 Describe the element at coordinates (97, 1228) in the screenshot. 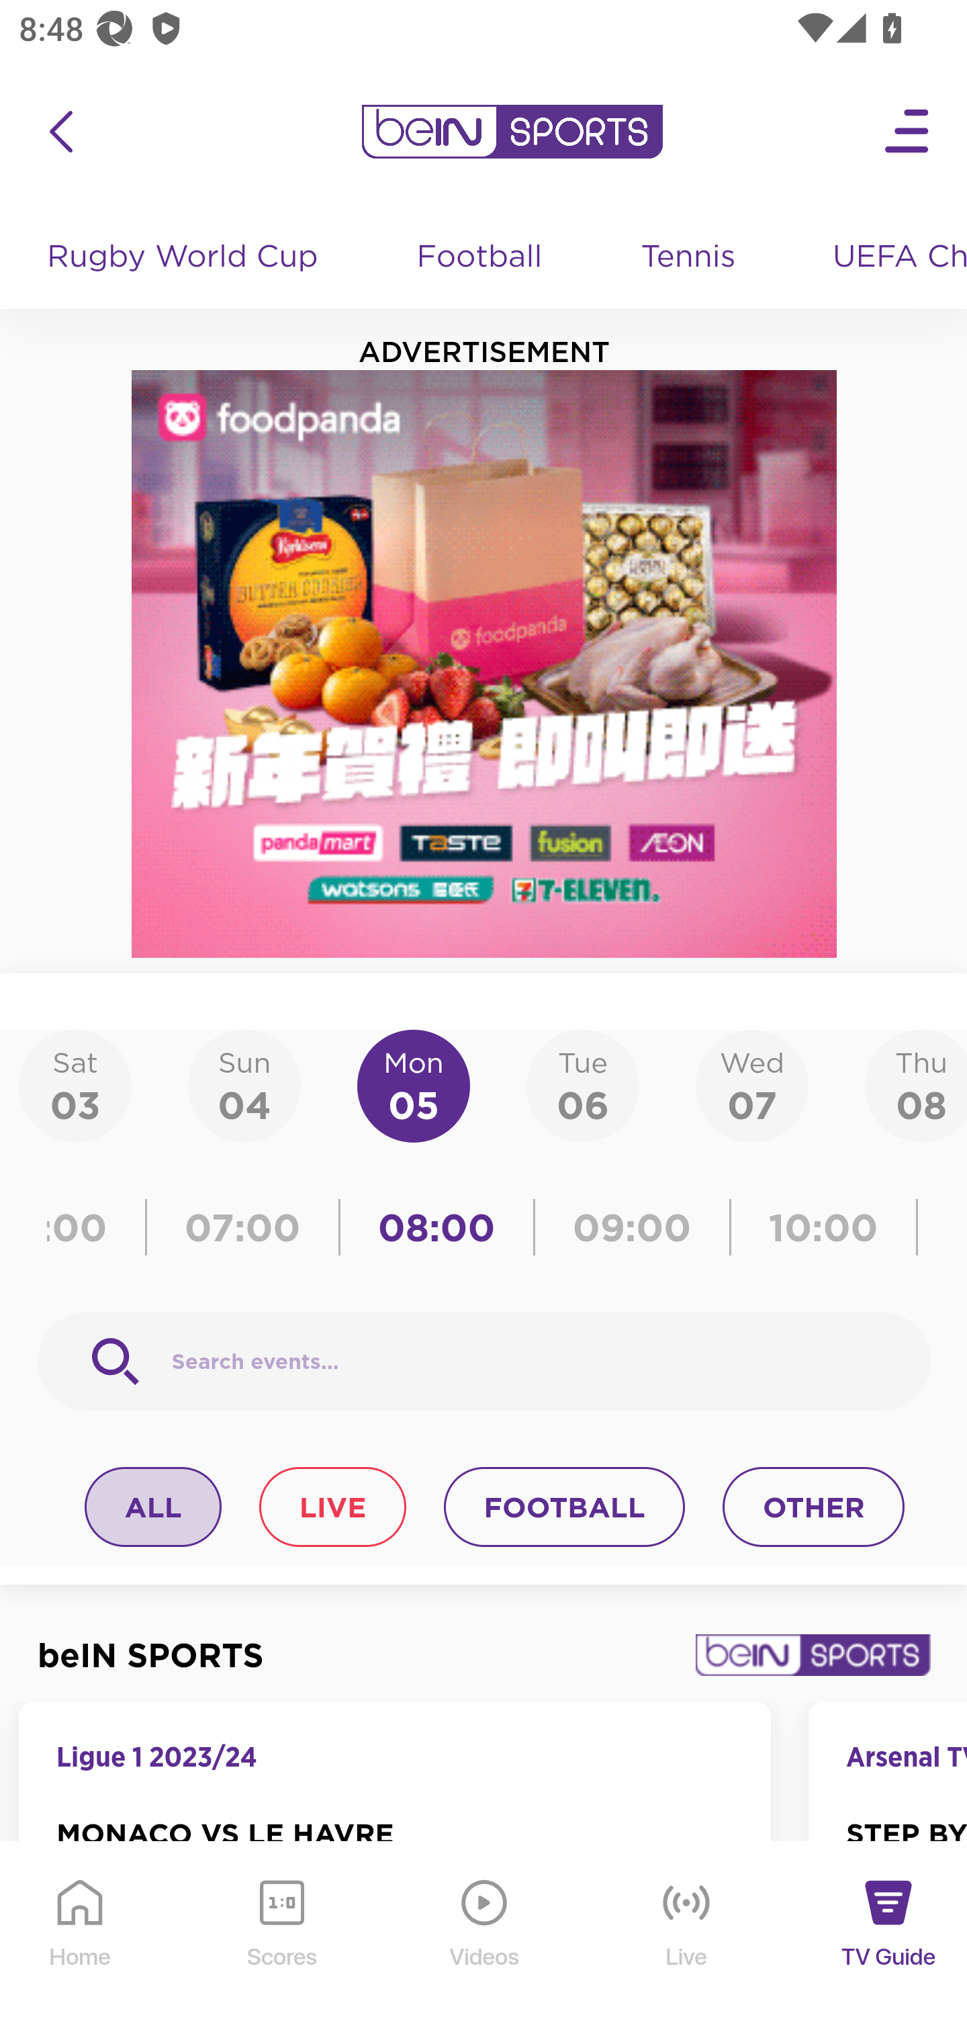

I see `06:00` at that location.